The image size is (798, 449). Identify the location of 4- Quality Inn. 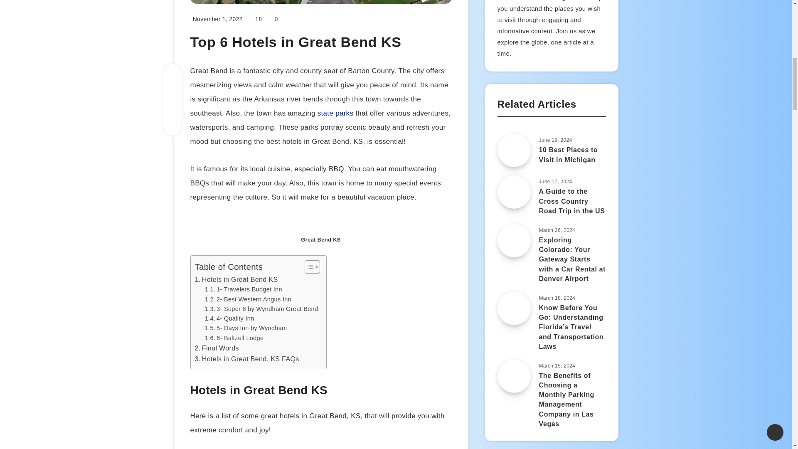
(229, 318).